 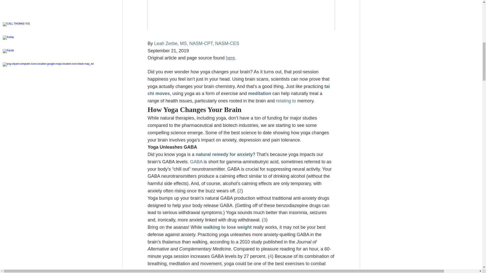 I want to click on meditation, so click(x=259, y=94).